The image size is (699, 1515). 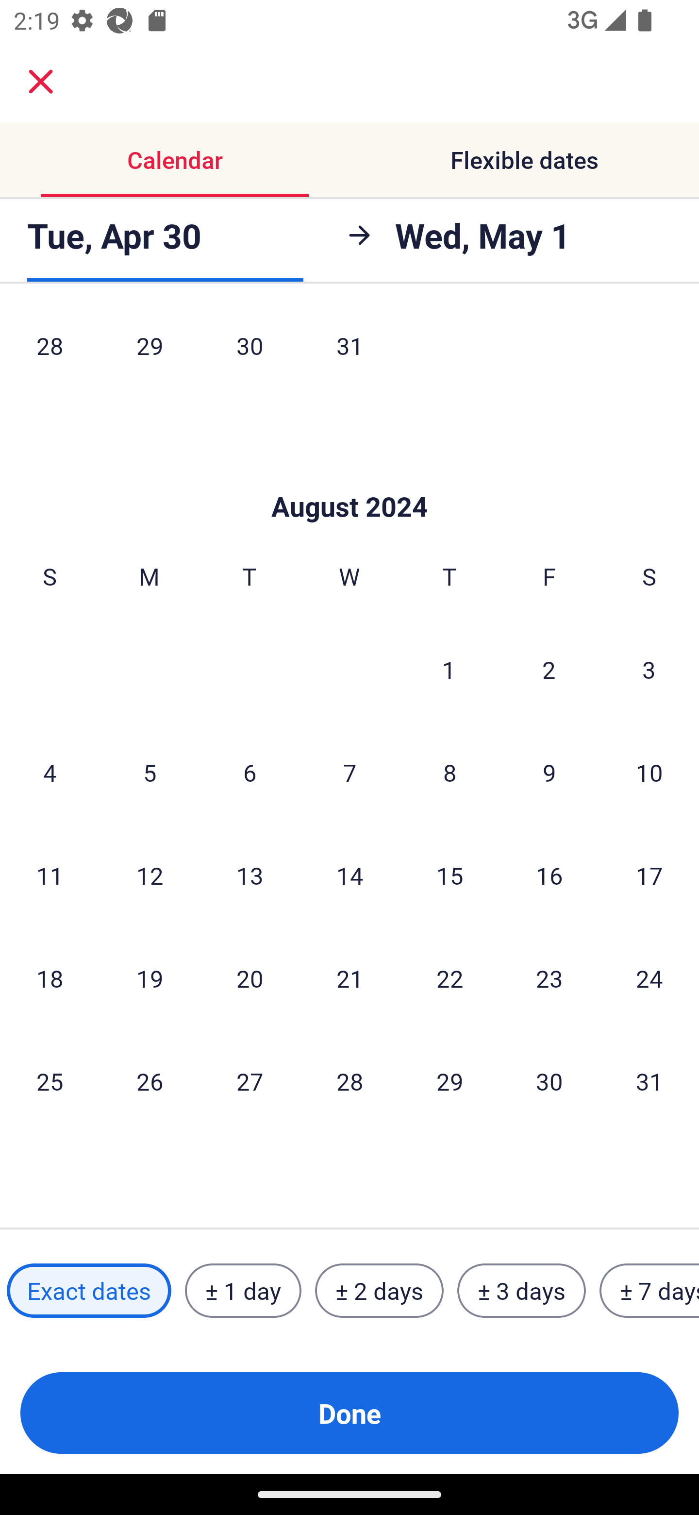 I want to click on Flexible dates, so click(x=524, y=159).